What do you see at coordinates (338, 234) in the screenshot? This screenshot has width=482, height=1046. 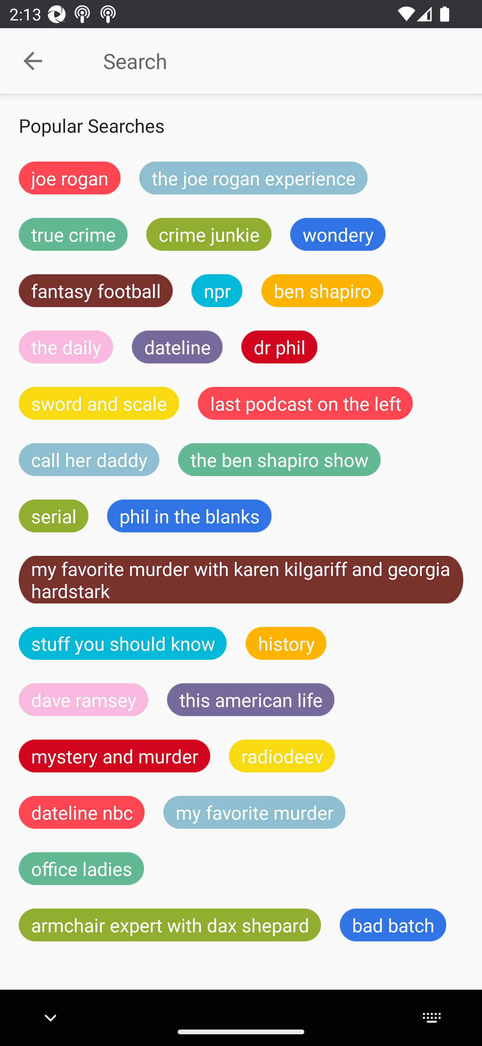 I see `wondery` at bounding box center [338, 234].